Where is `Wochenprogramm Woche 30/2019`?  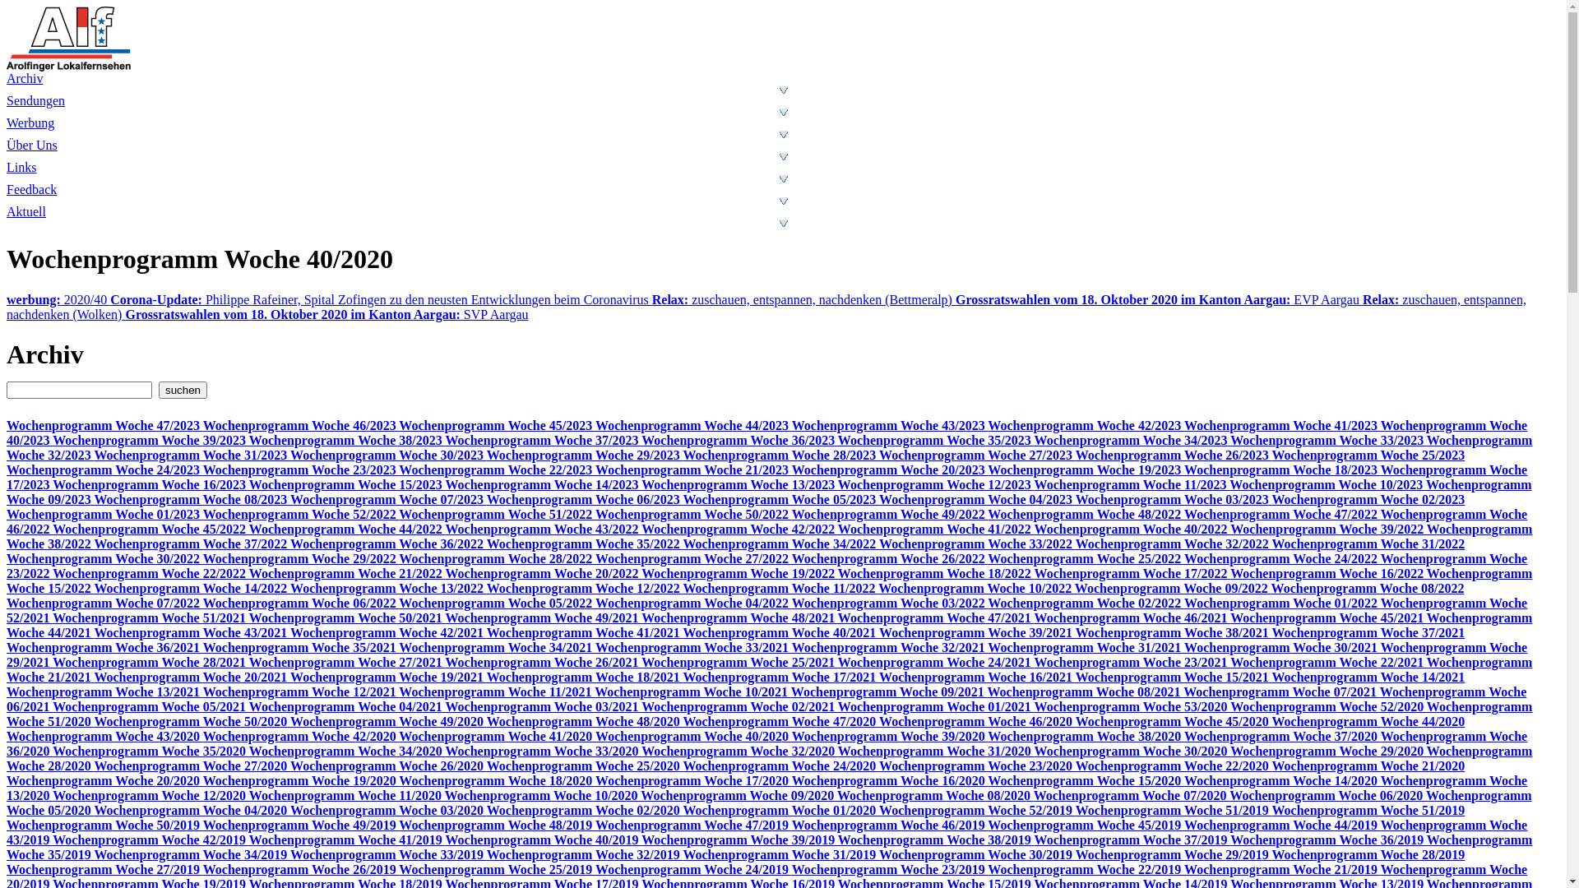 Wochenprogramm Woche 30/2019 is located at coordinates (977, 855).